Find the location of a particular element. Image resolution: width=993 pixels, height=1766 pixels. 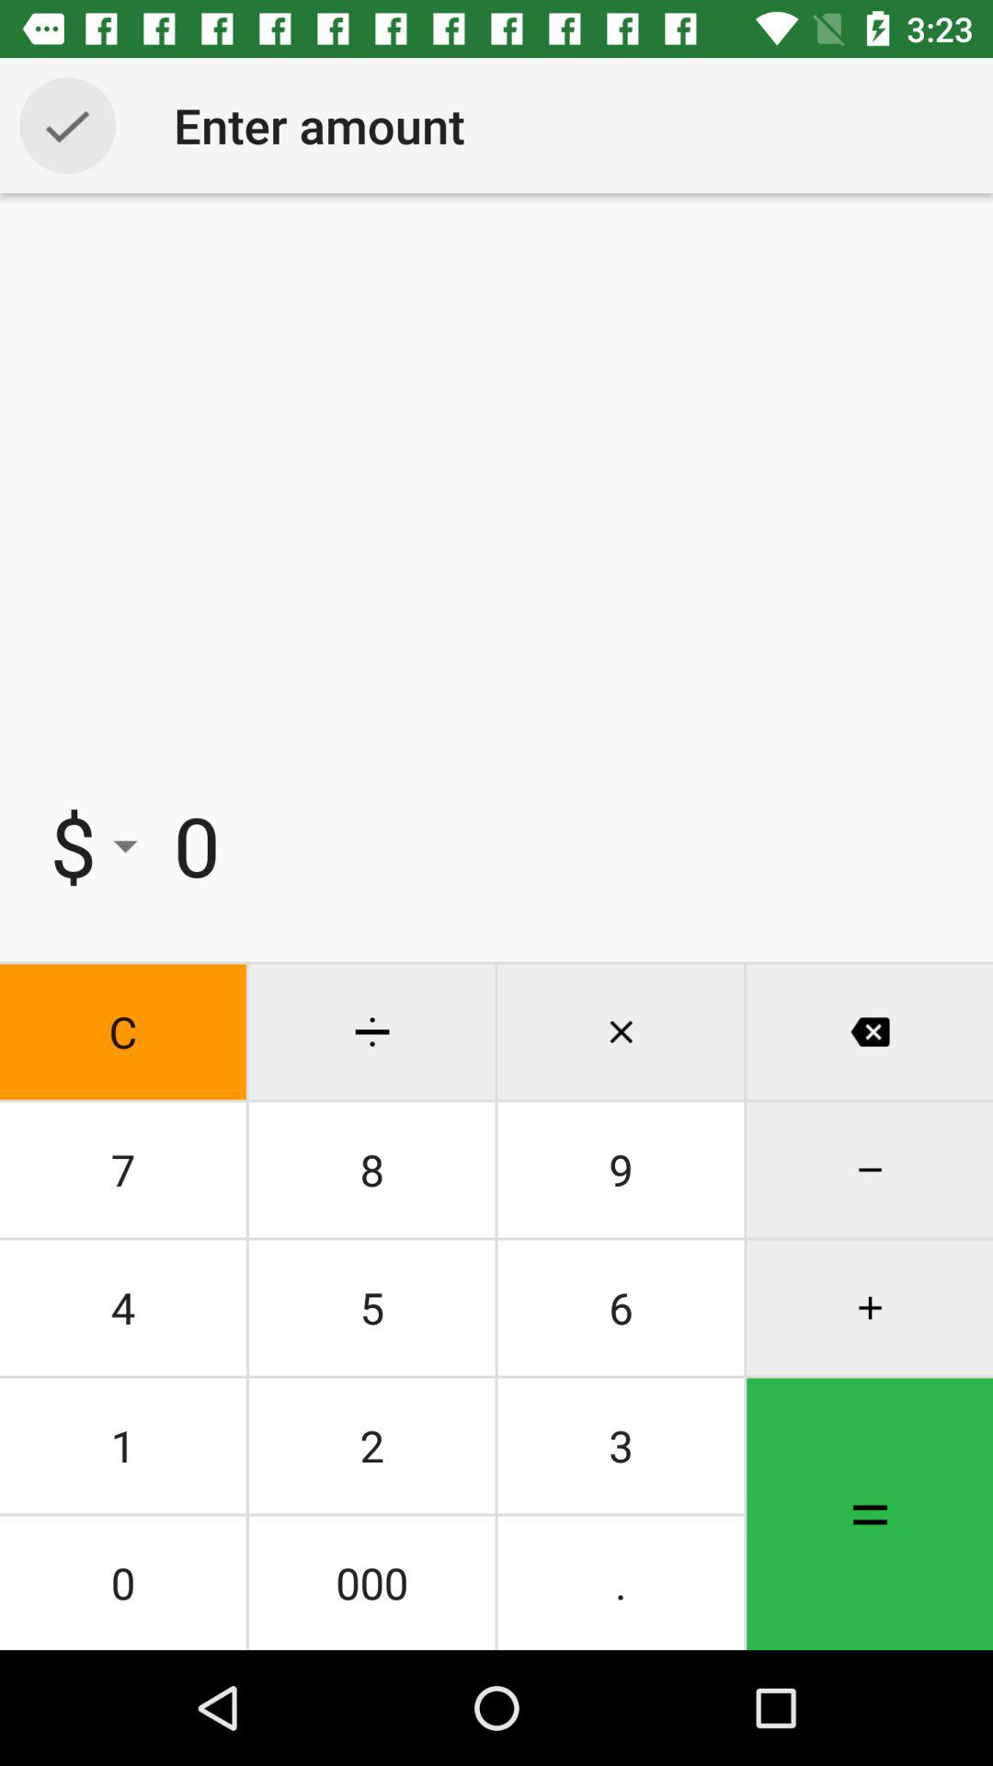

open item to the right of the 5 is located at coordinates (621, 1446).